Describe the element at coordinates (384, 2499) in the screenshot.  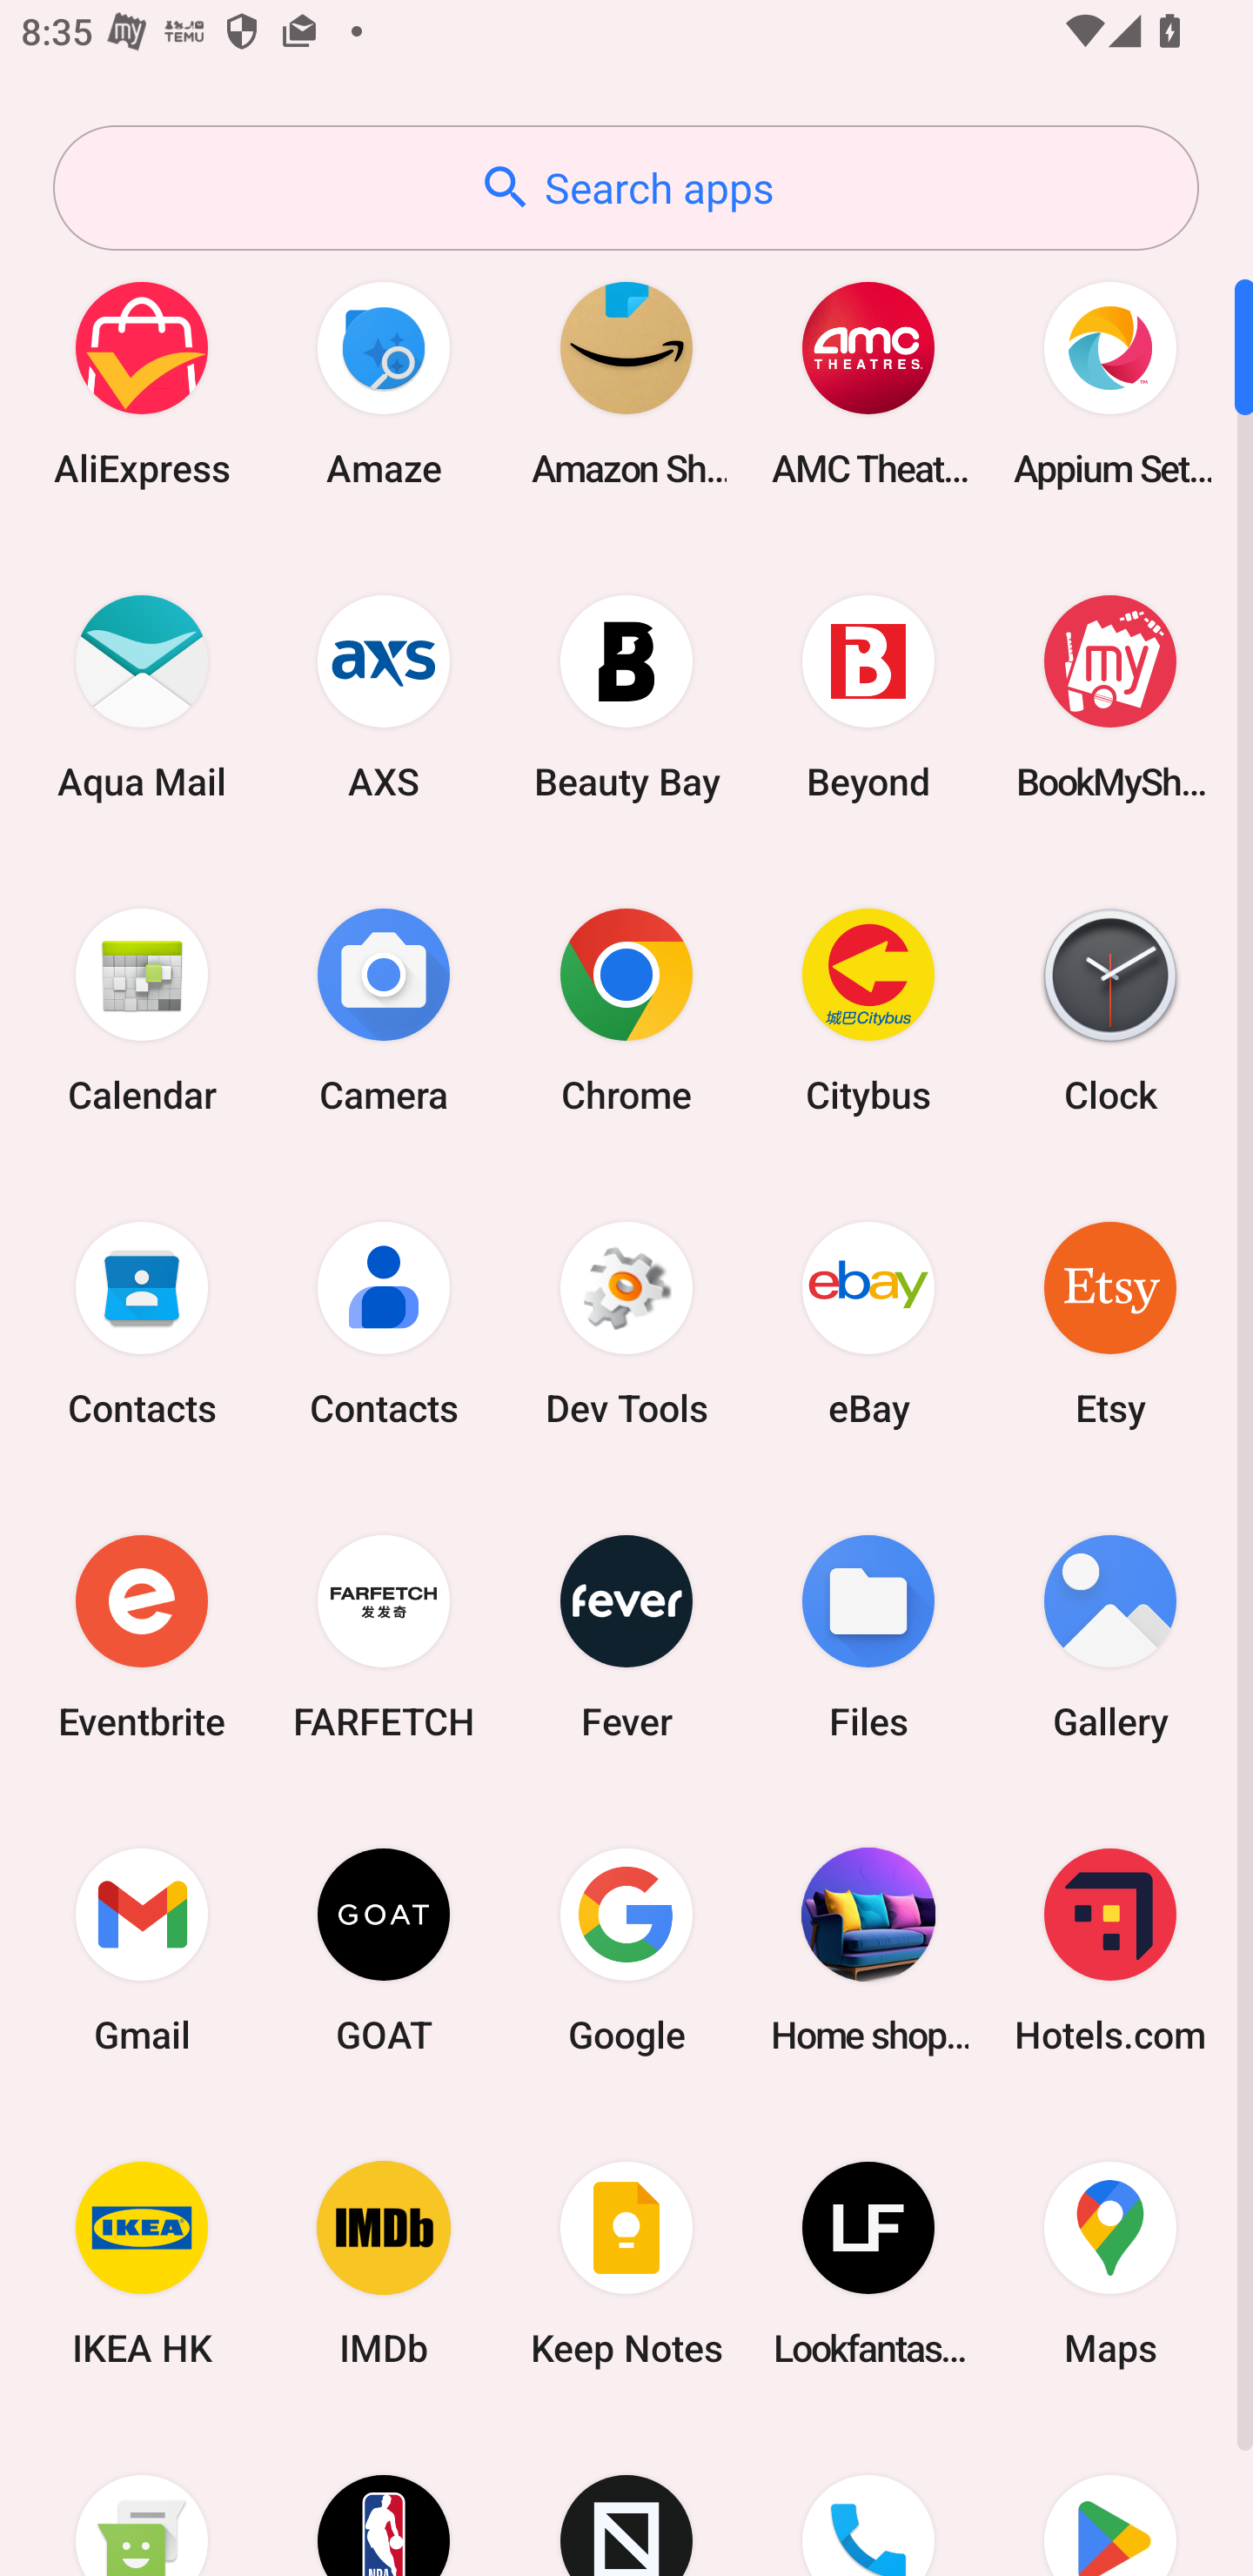
I see `NBA` at that location.